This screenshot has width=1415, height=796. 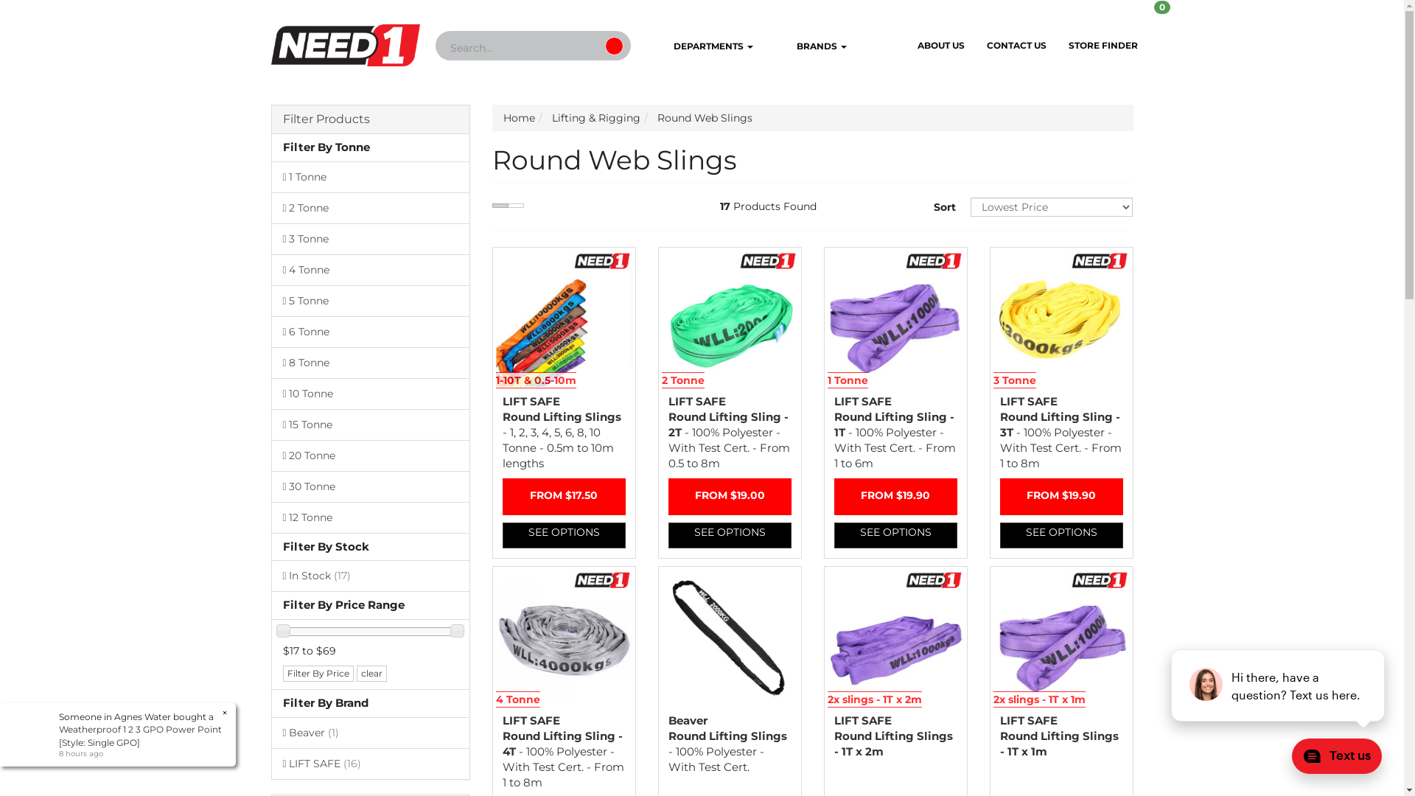 I want to click on 20 Tonne, so click(x=370, y=455).